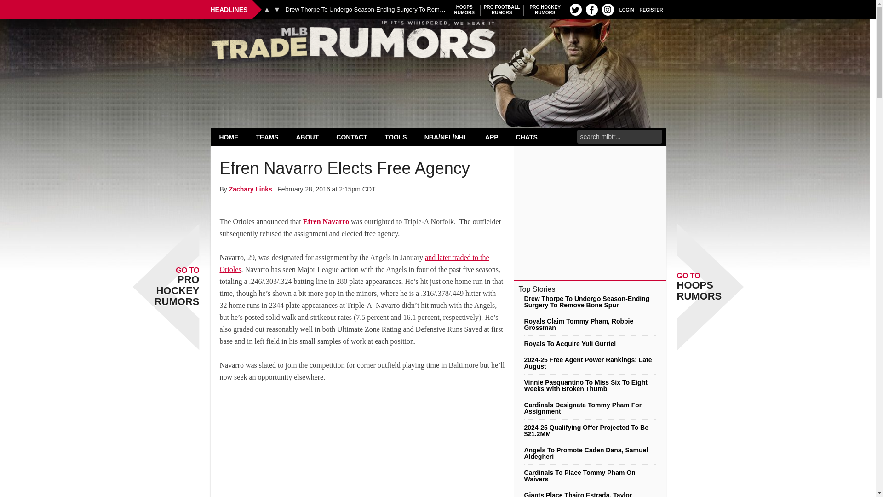 The height and width of the screenshot is (497, 883). What do you see at coordinates (464, 10) in the screenshot?
I see `HOME` at bounding box center [464, 10].